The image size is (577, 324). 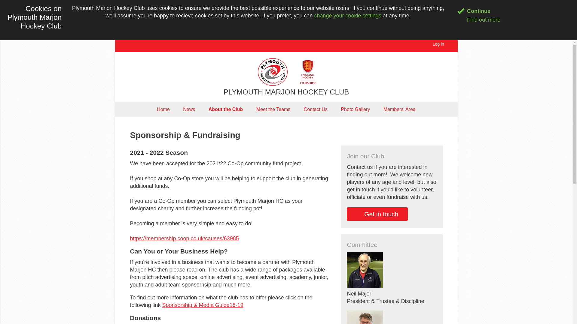 What do you see at coordinates (474, 11) in the screenshot?
I see `Continue` at bounding box center [474, 11].